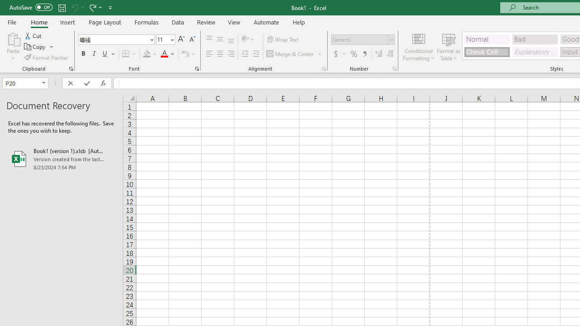  I want to click on Number Format, so click(362, 40).